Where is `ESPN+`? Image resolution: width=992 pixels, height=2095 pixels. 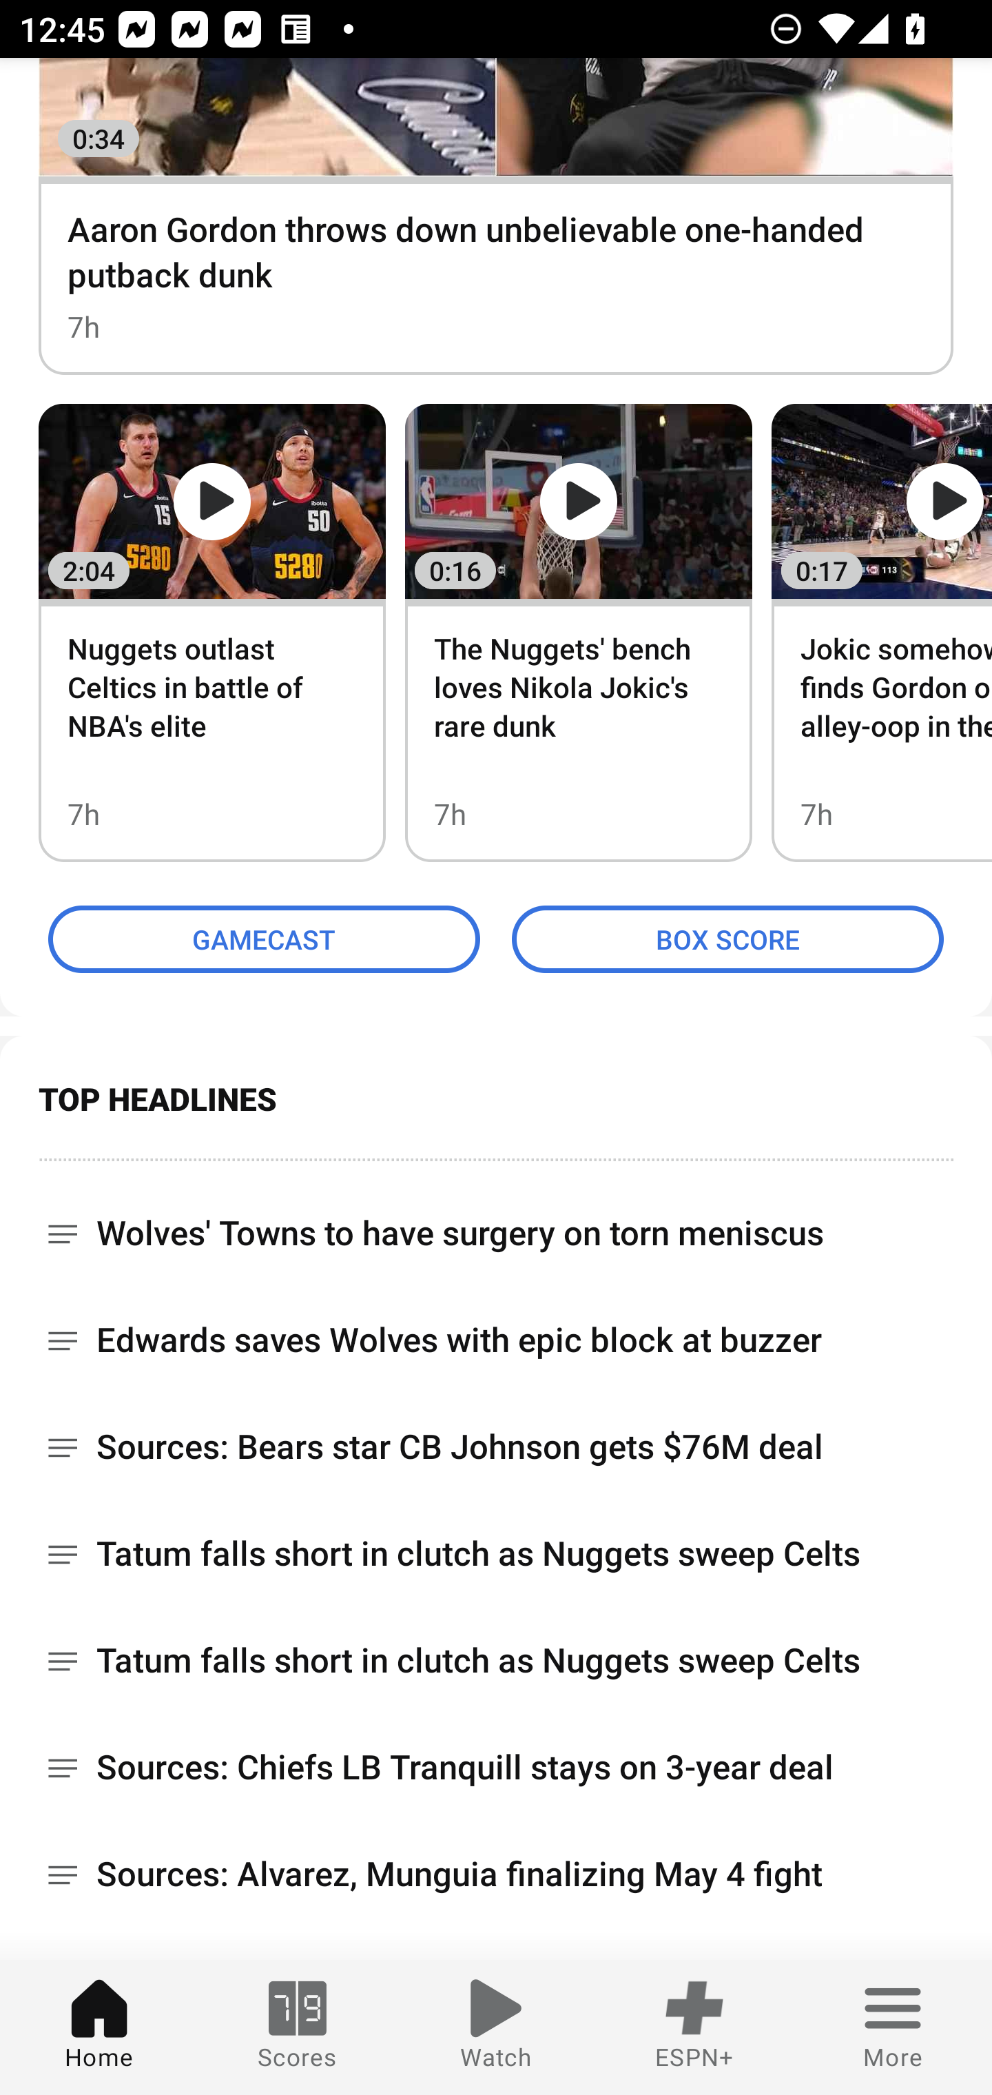 ESPN+ is located at coordinates (694, 2027).